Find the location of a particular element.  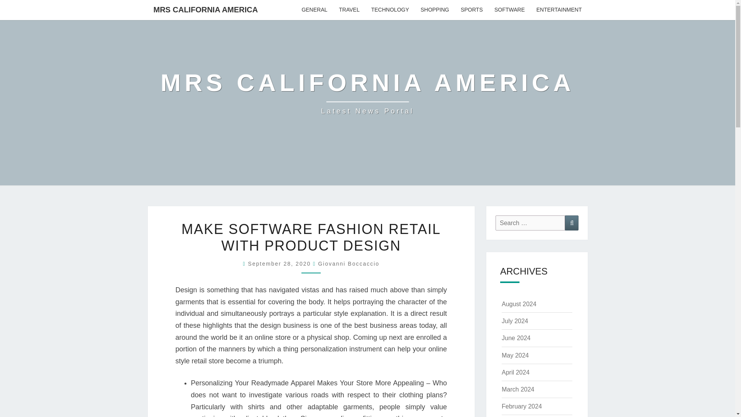

August 2024 is located at coordinates (519, 303).